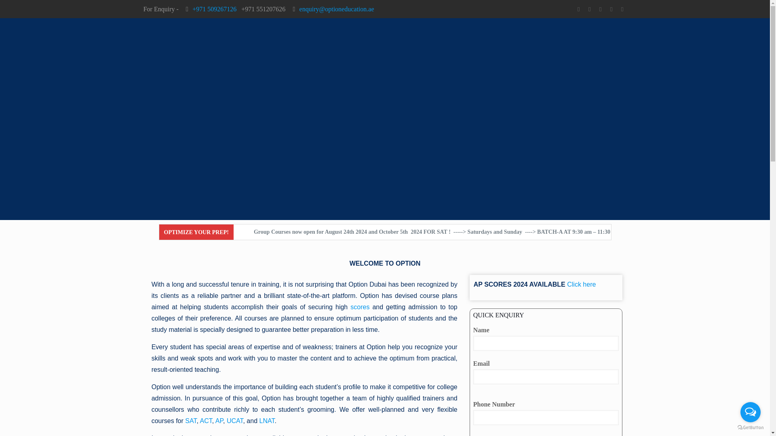 The width and height of the screenshot is (776, 436). Describe the element at coordinates (205, 421) in the screenshot. I see `ACT` at that location.